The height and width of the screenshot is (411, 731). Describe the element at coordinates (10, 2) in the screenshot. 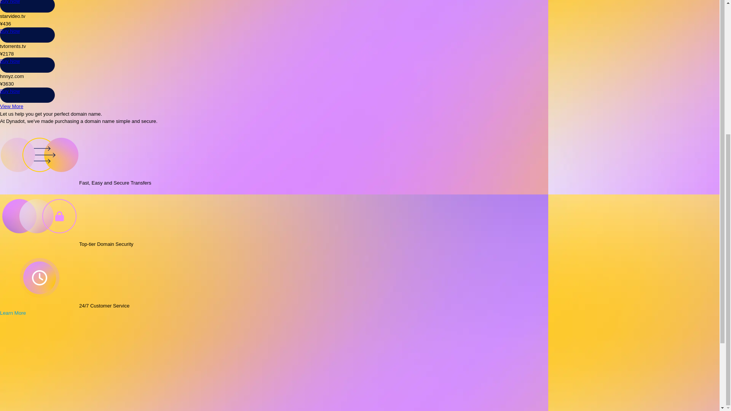

I see `Buy Now` at that location.